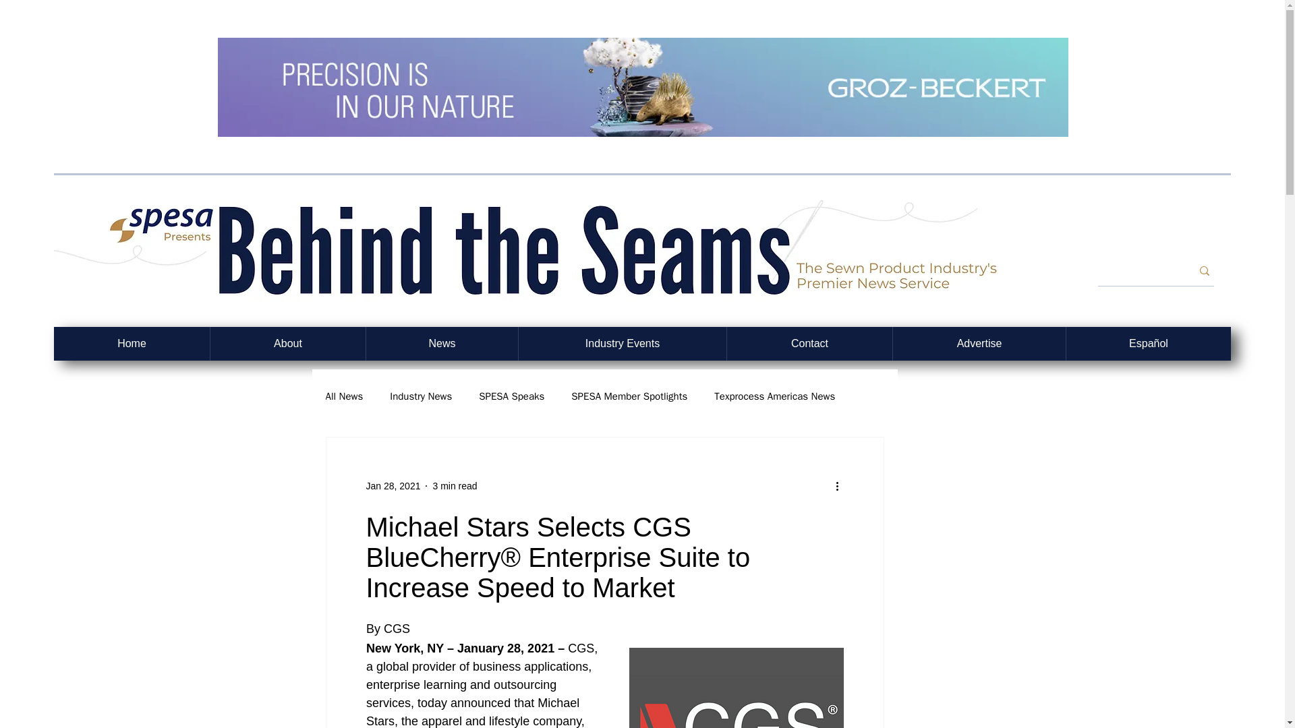 The width and height of the screenshot is (1295, 728). What do you see at coordinates (441, 343) in the screenshot?
I see `News` at bounding box center [441, 343].